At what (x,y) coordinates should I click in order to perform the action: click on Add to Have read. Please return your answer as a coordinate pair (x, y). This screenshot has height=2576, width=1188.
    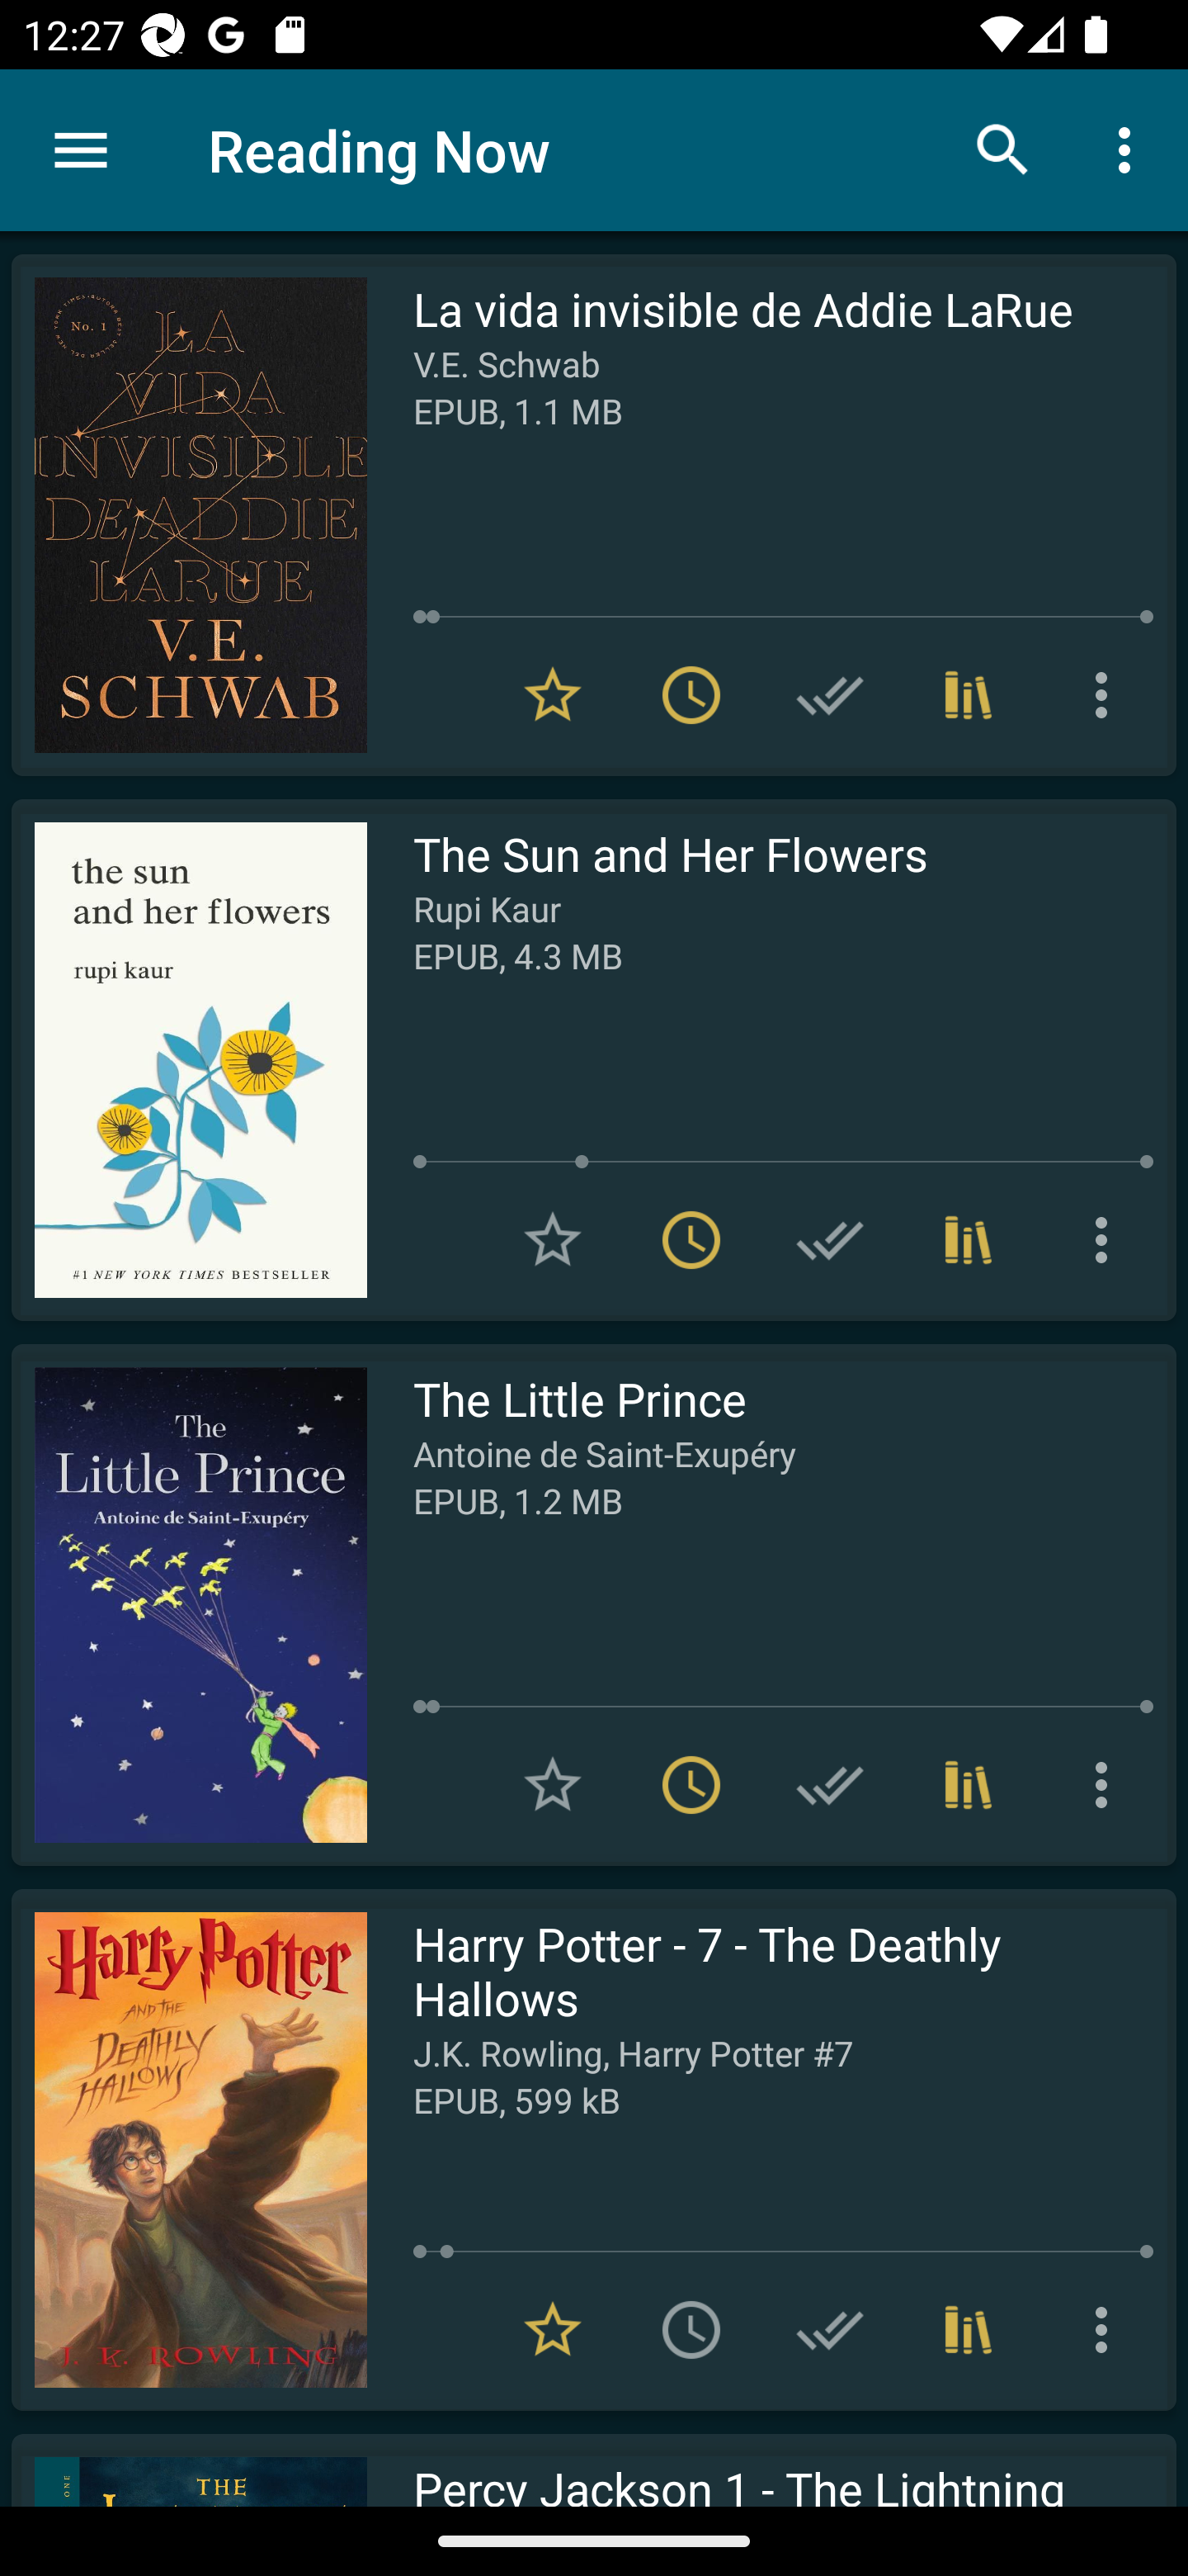
    Looking at the image, I should click on (830, 2330).